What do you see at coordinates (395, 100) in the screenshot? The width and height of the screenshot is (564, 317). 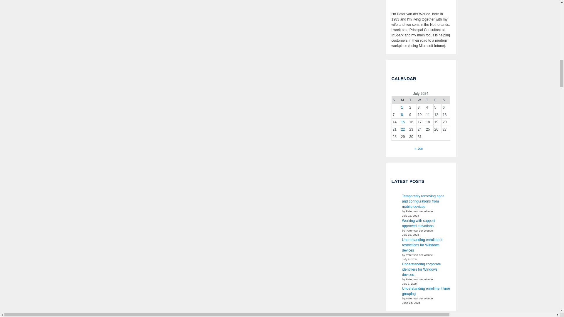 I see `Sunday` at bounding box center [395, 100].